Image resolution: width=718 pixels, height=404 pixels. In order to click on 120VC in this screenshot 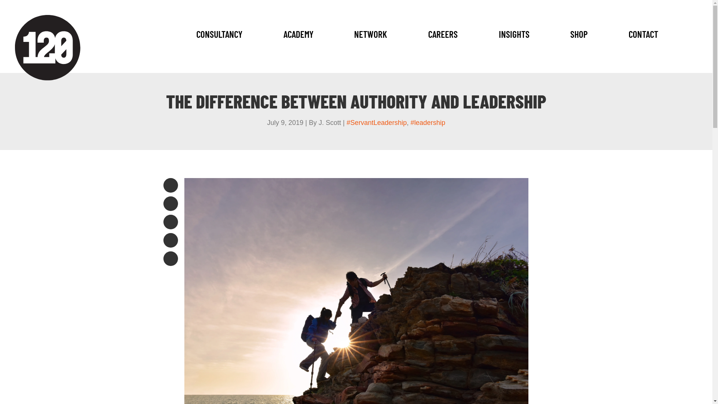, I will do `click(48, 48)`.